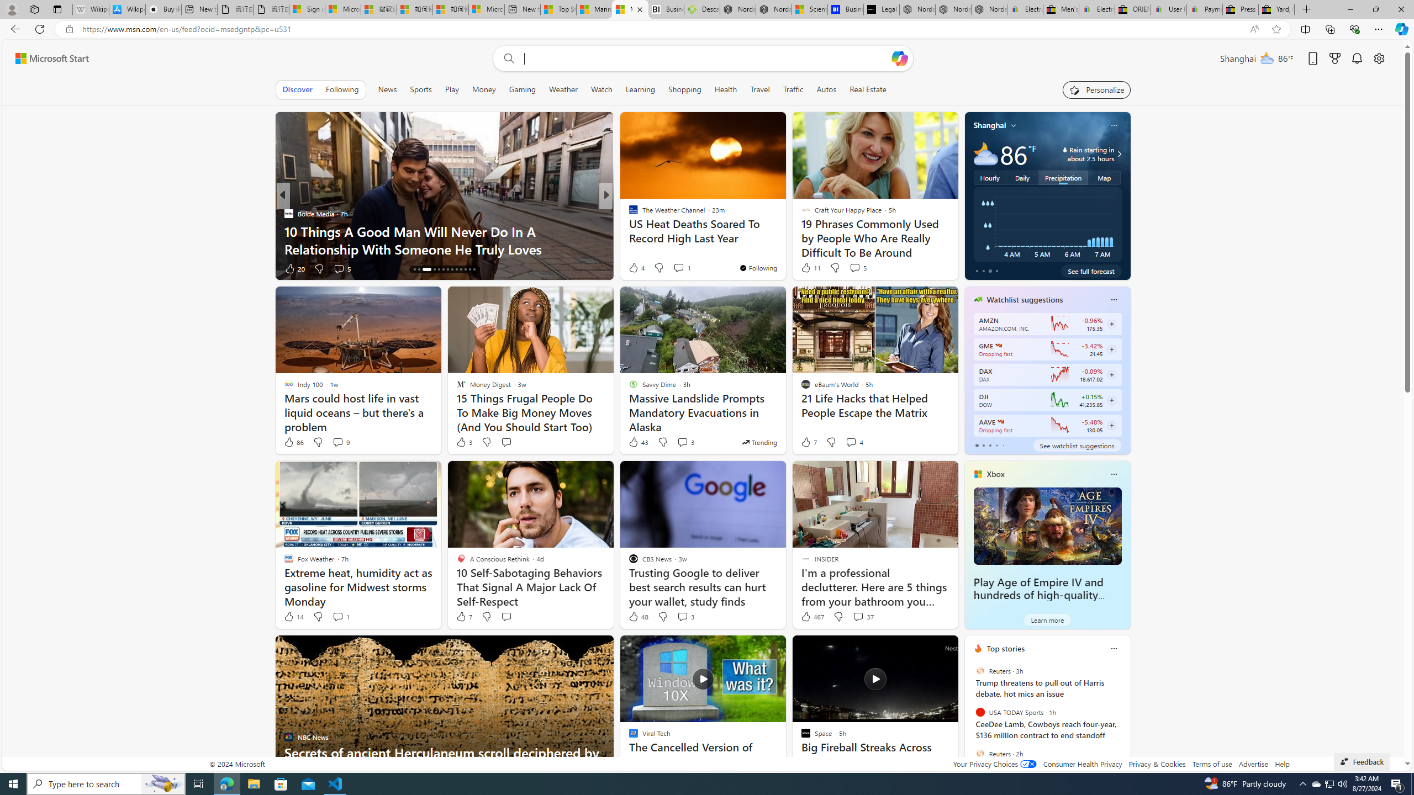  Describe the element at coordinates (423, 269) in the screenshot. I see `AutomationID: tab-16` at that location.